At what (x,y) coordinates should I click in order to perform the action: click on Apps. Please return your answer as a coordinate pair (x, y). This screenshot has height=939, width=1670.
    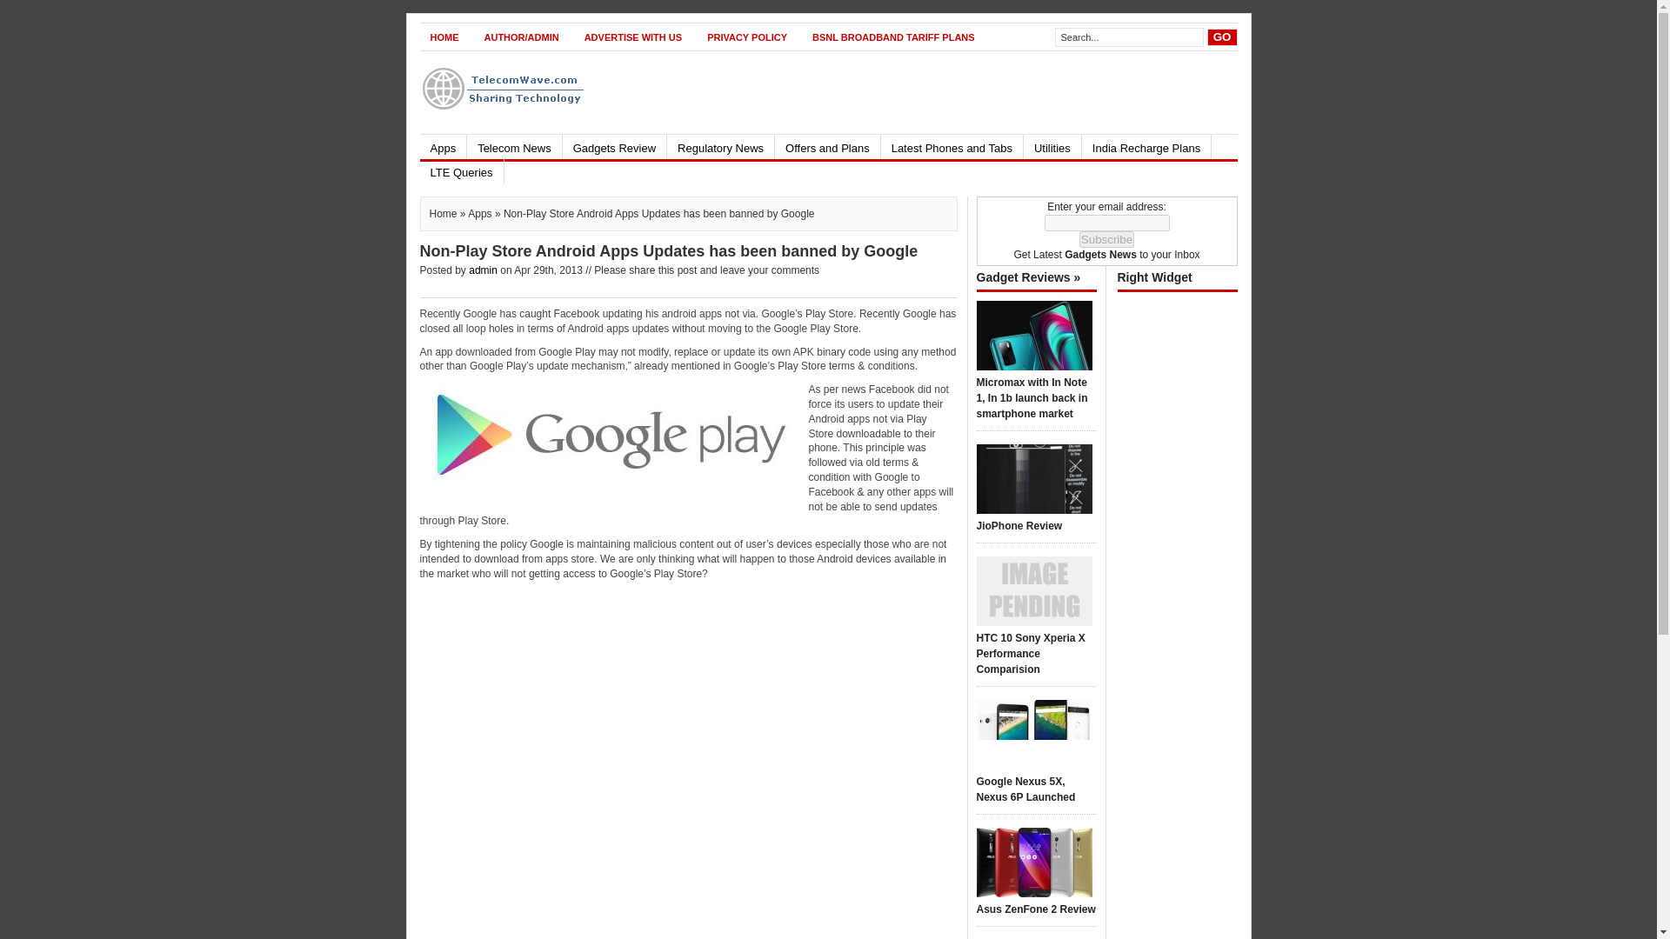
    Looking at the image, I should click on (442, 146).